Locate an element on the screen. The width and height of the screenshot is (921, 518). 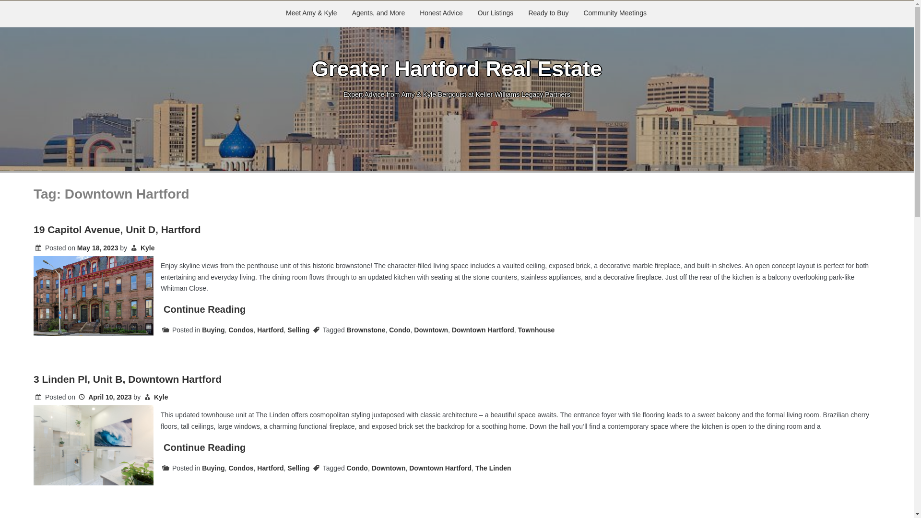
Downtown is located at coordinates (431, 330).